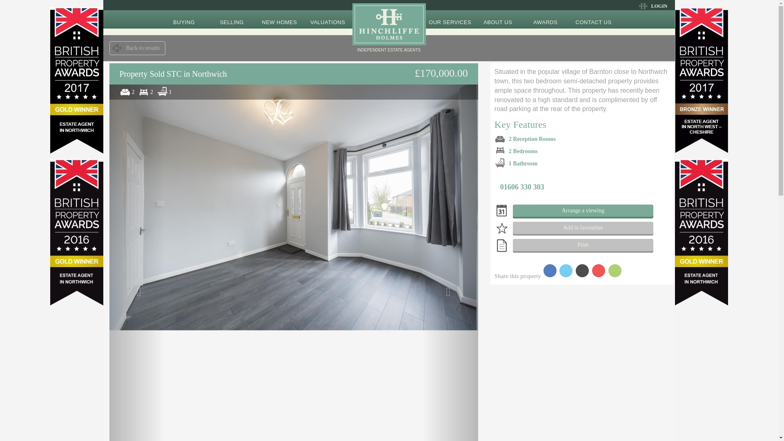 The width and height of the screenshot is (784, 441). What do you see at coordinates (279, 19) in the screenshot?
I see `NEW HOMES` at bounding box center [279, 19].